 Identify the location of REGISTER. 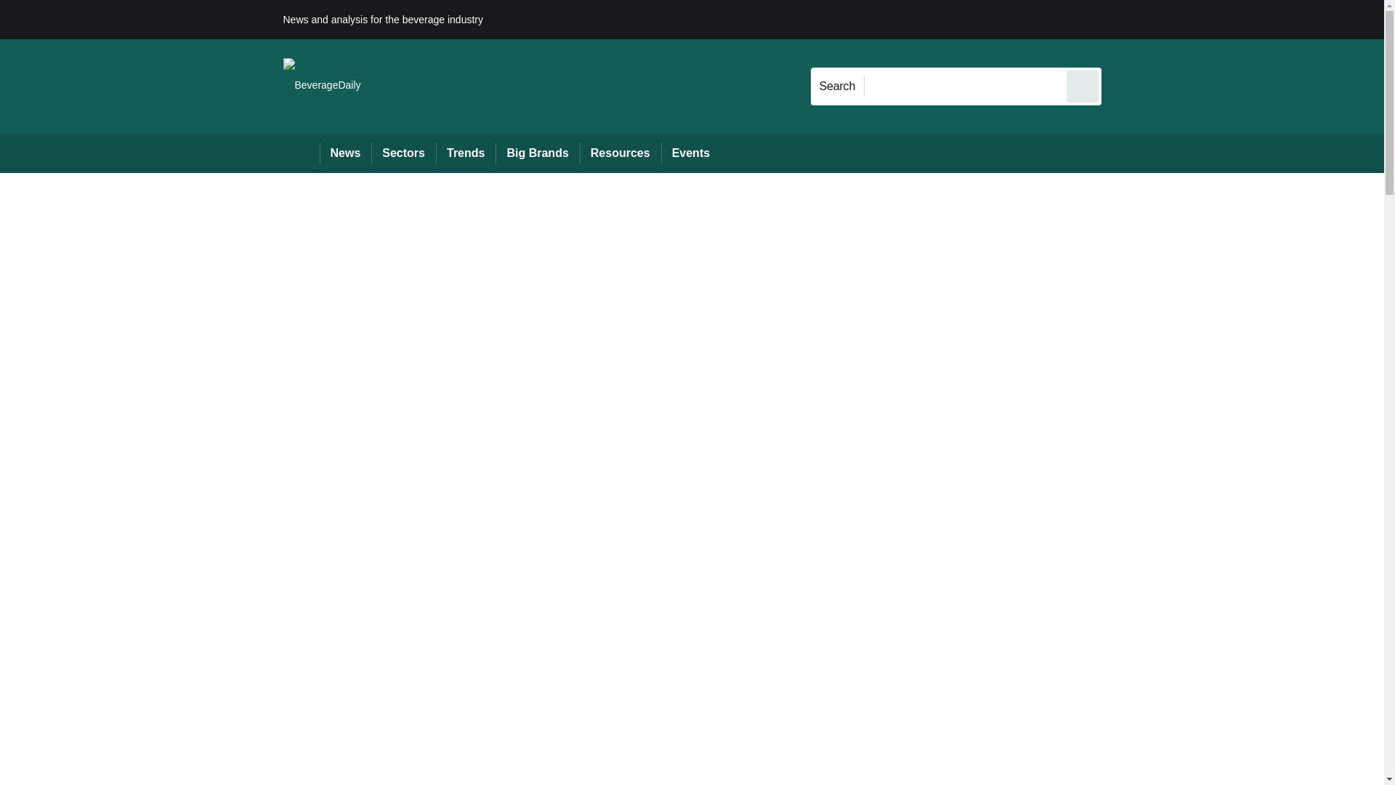
(1198, 19).